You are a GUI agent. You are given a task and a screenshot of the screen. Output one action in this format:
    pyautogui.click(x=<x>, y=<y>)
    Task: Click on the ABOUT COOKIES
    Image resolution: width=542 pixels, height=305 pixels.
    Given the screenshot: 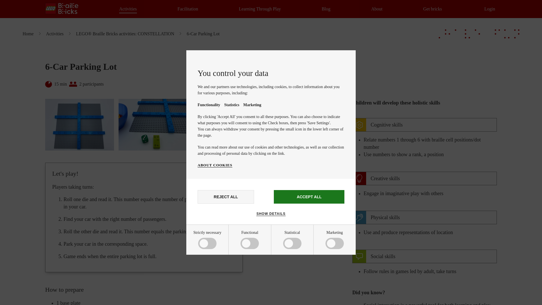 What is the action you would take?
    pyautogui.click(x=215, y=165)
    